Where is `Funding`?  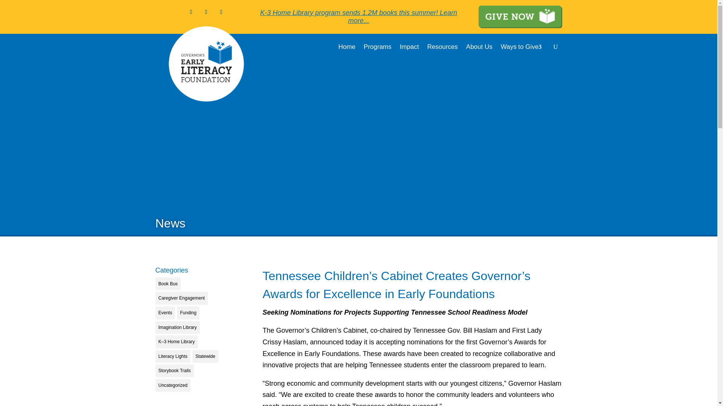
Funding is located at coordinates (188, 313).